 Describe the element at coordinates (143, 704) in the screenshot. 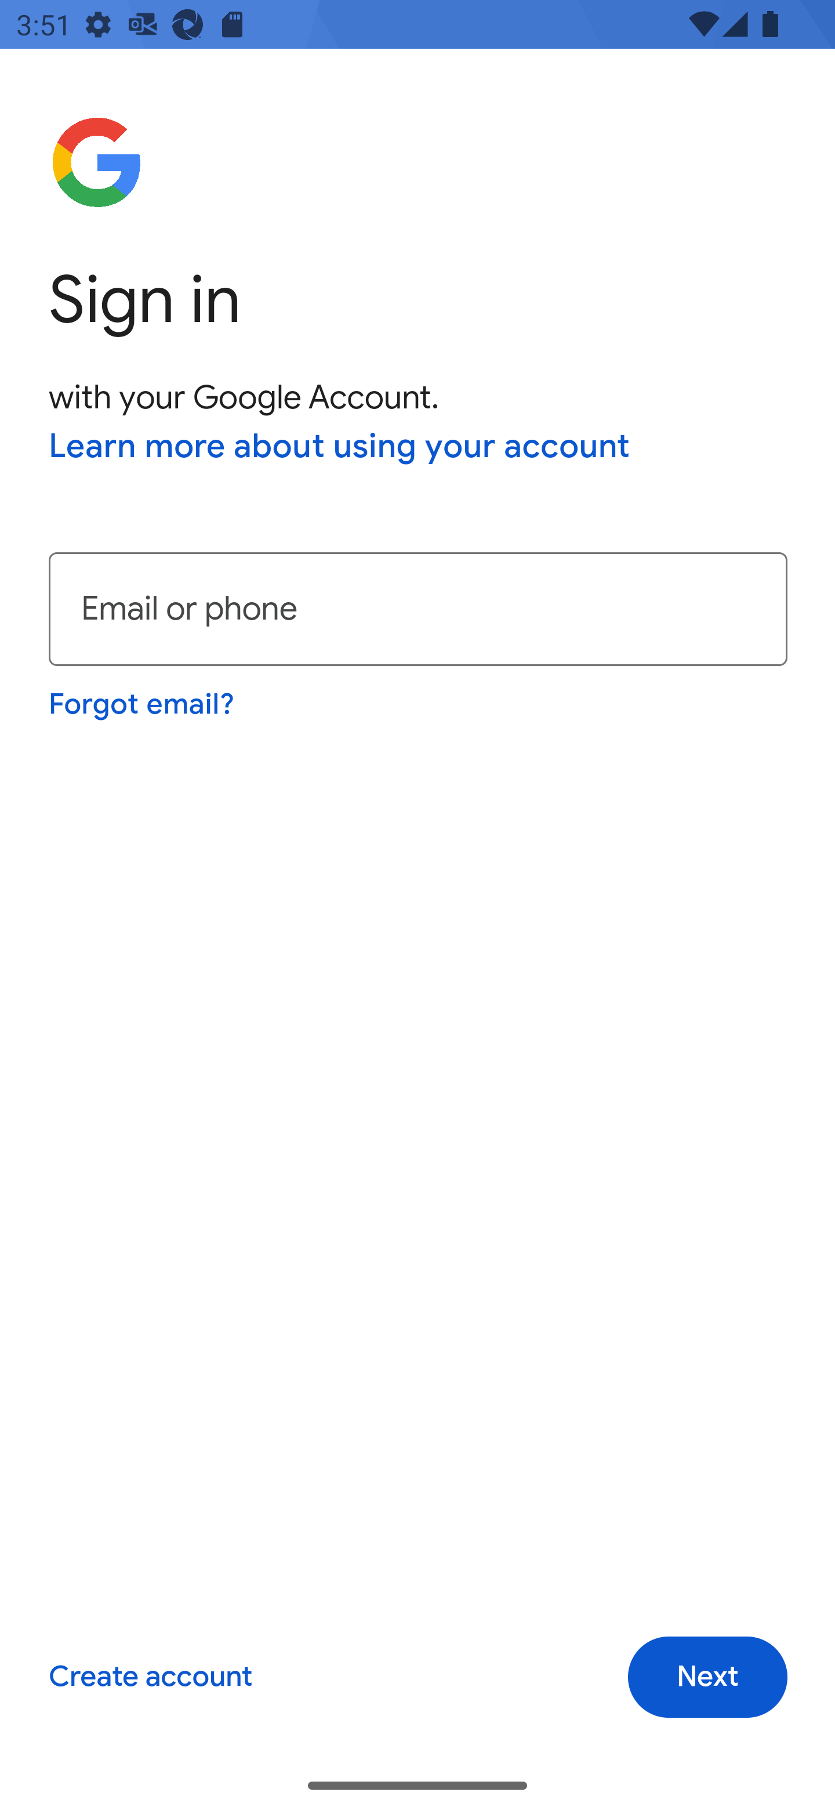

I see `Forgot email?` at that location.